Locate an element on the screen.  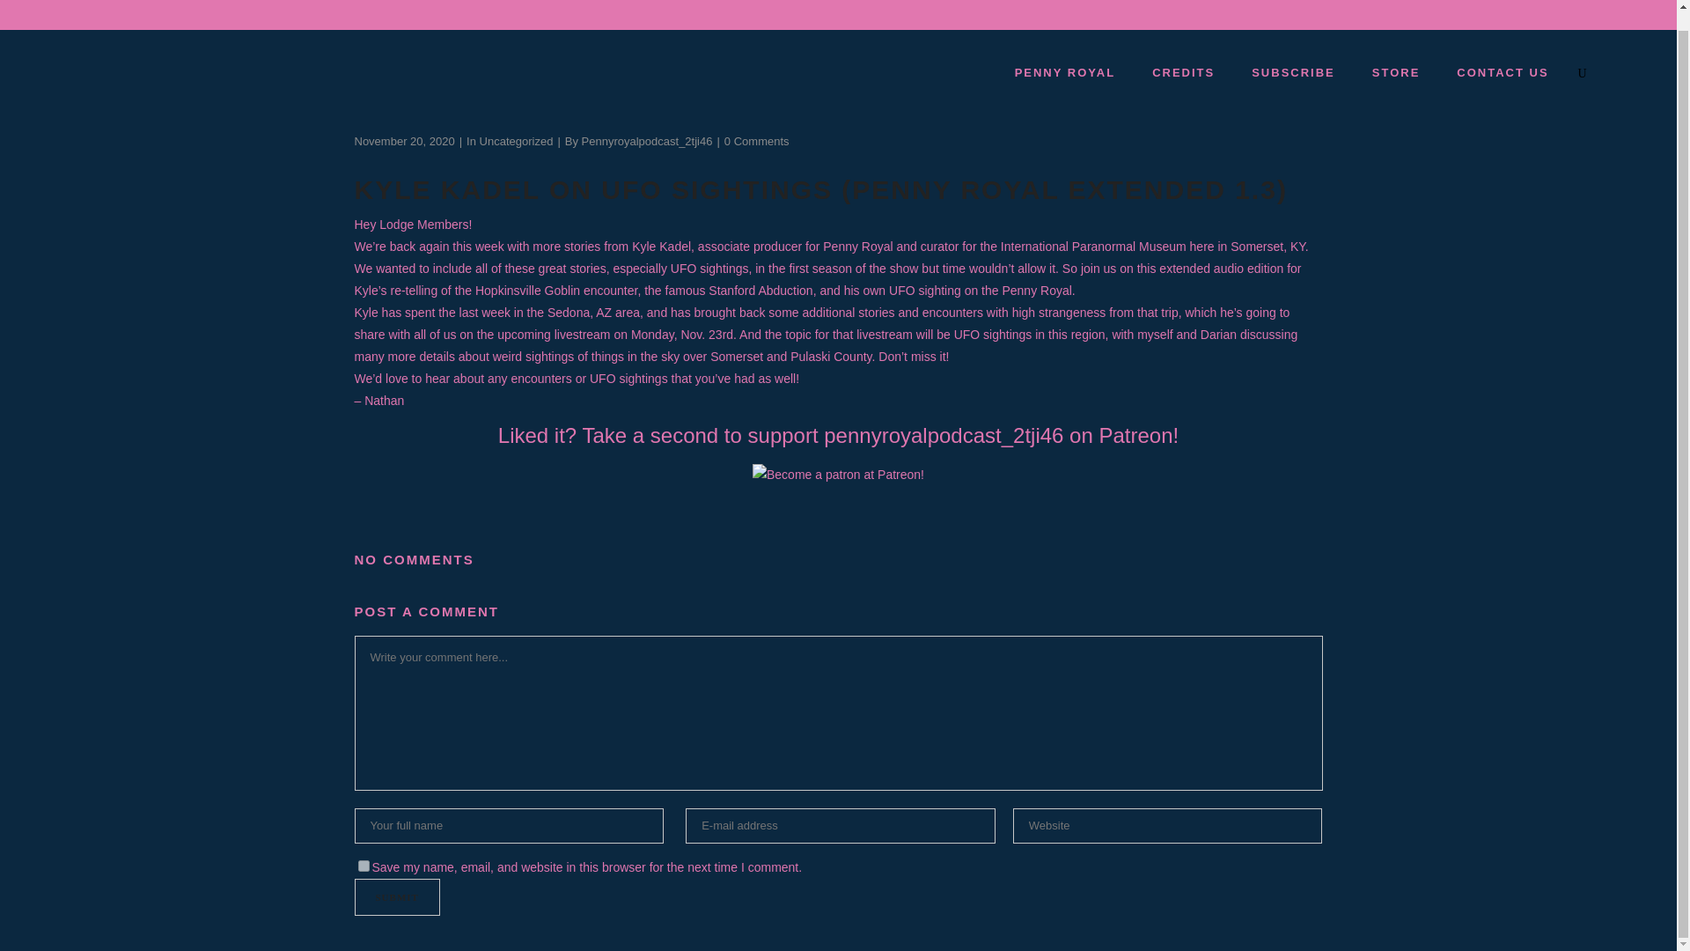
yes is located at coordinates (363, 866).